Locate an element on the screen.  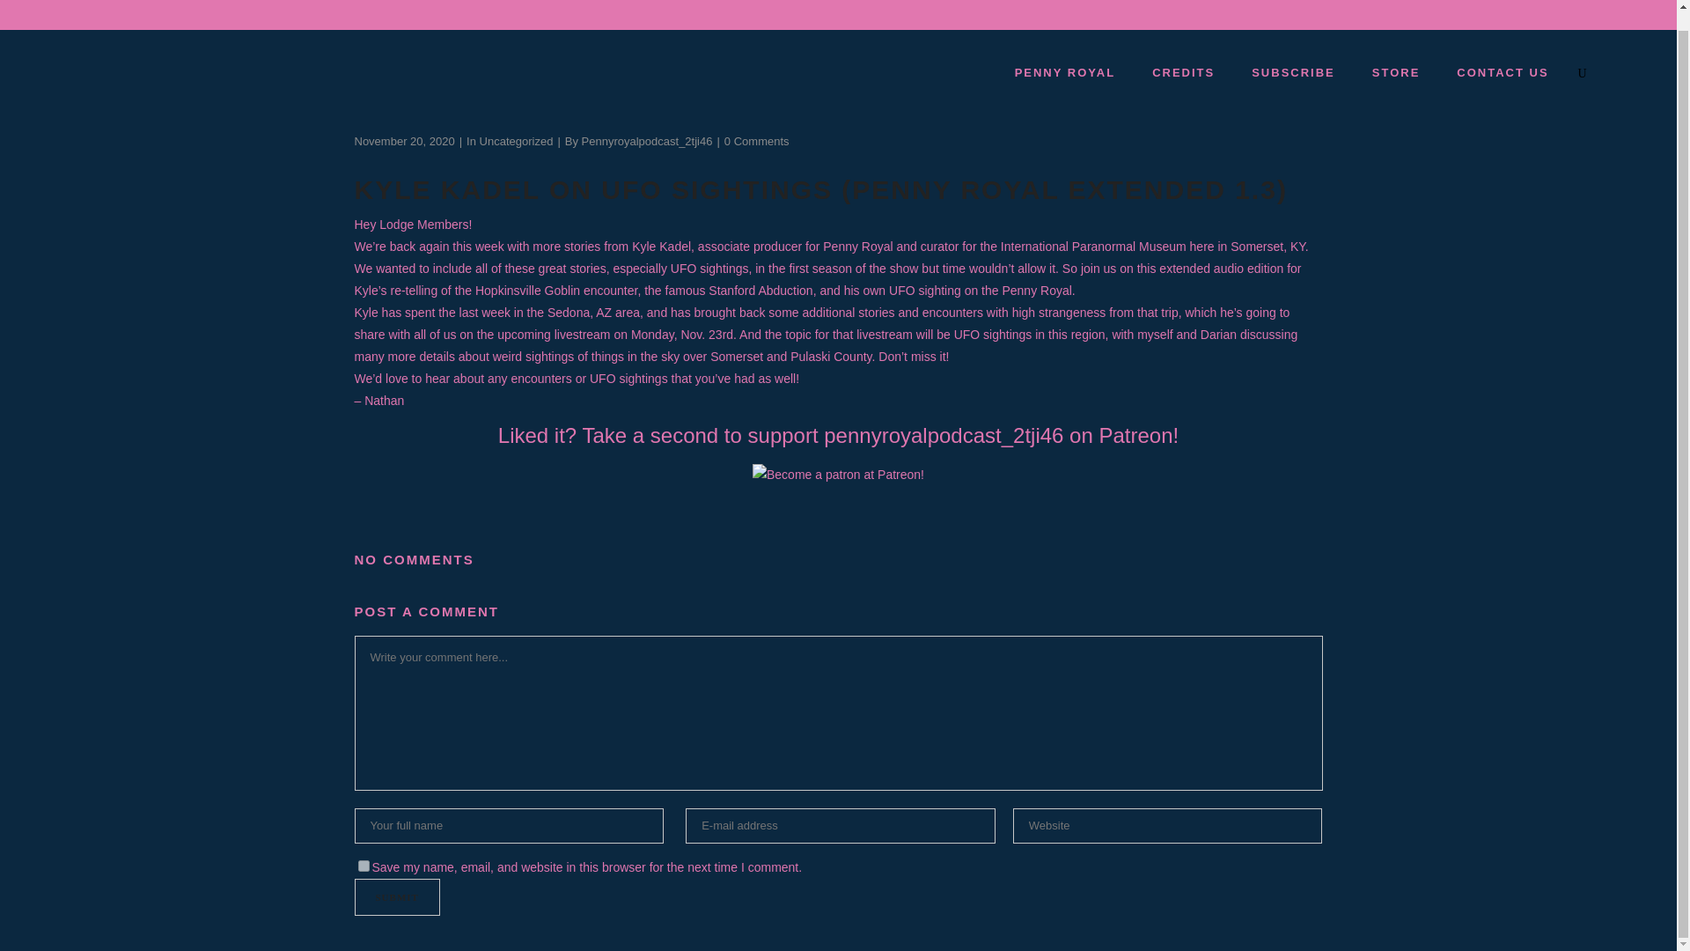
yes is located at coordinates (363, 866).